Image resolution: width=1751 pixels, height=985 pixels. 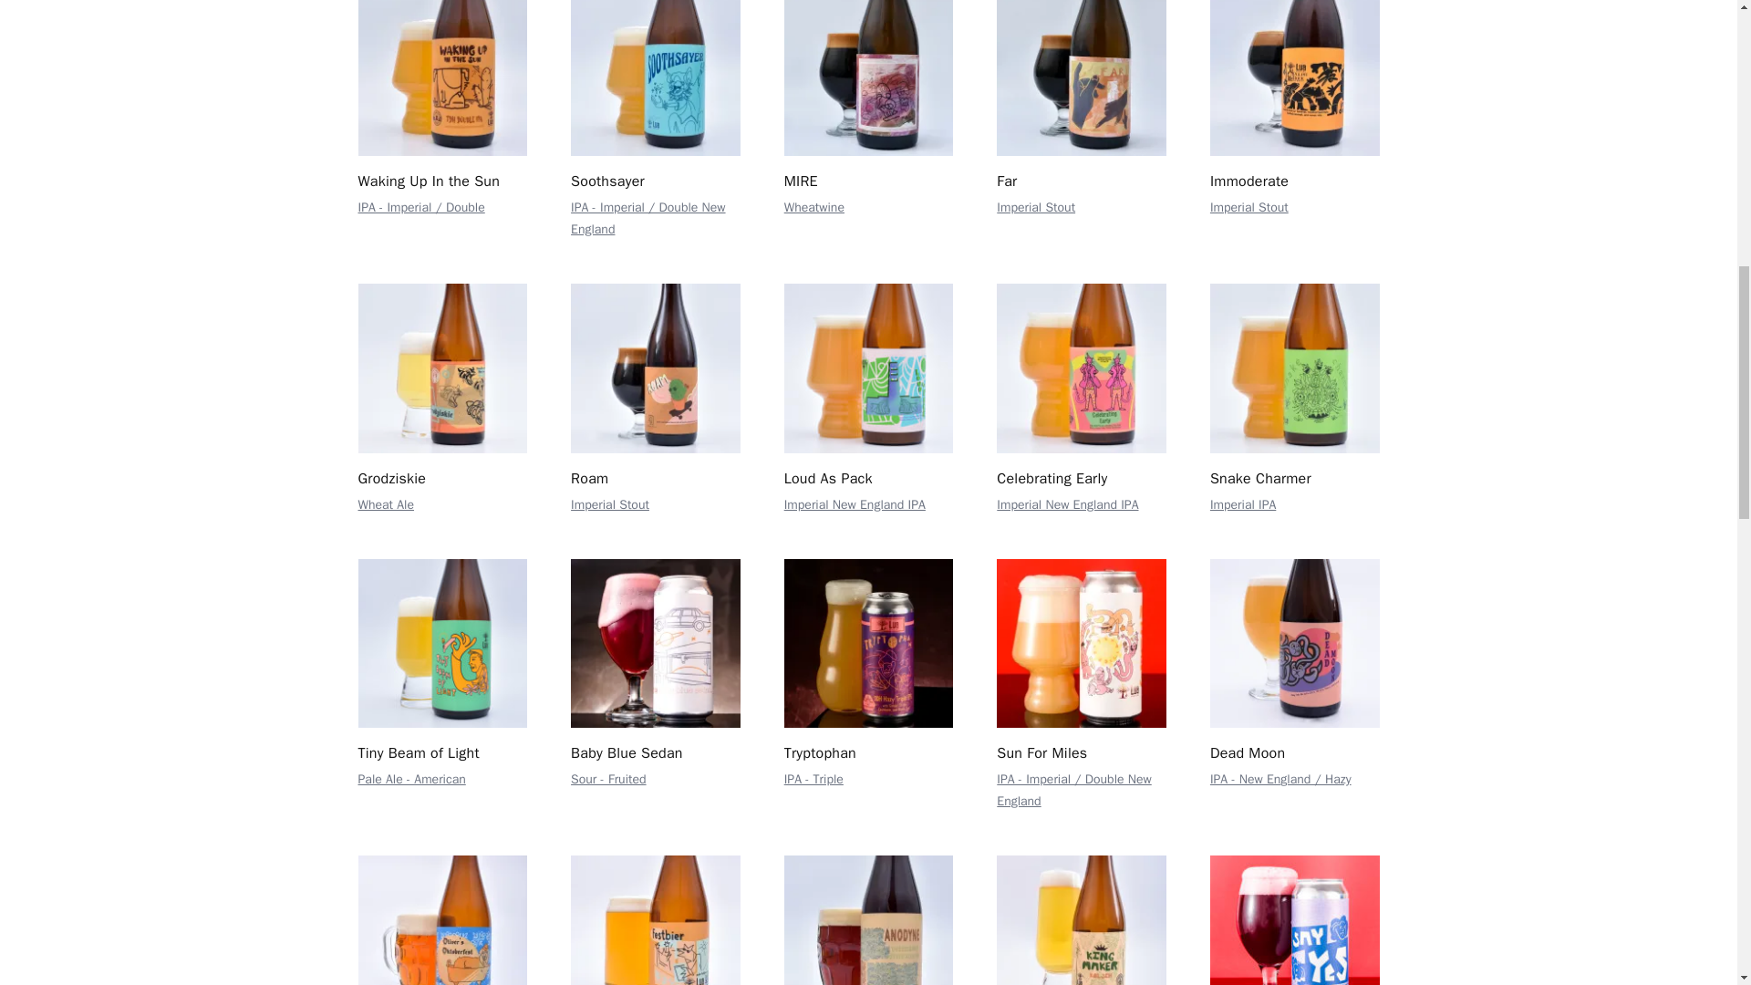 What do you see at coordinates (1242, 504) in the screenshot?
I see `Imperial IPA` at bounding box center [1242, 504].